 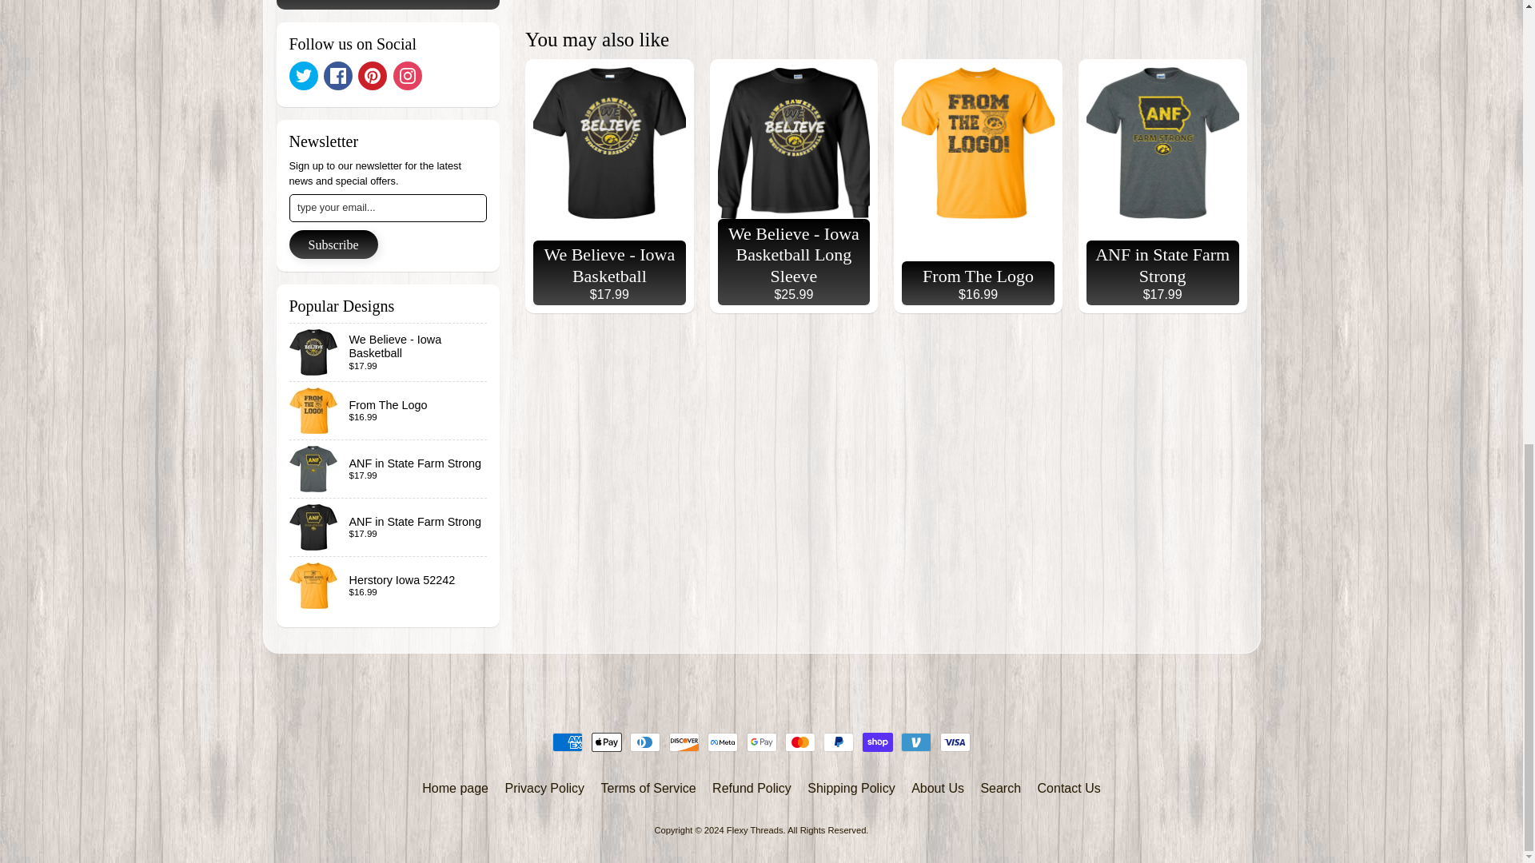 I want to click on Visa, so click(x=955, y=742).